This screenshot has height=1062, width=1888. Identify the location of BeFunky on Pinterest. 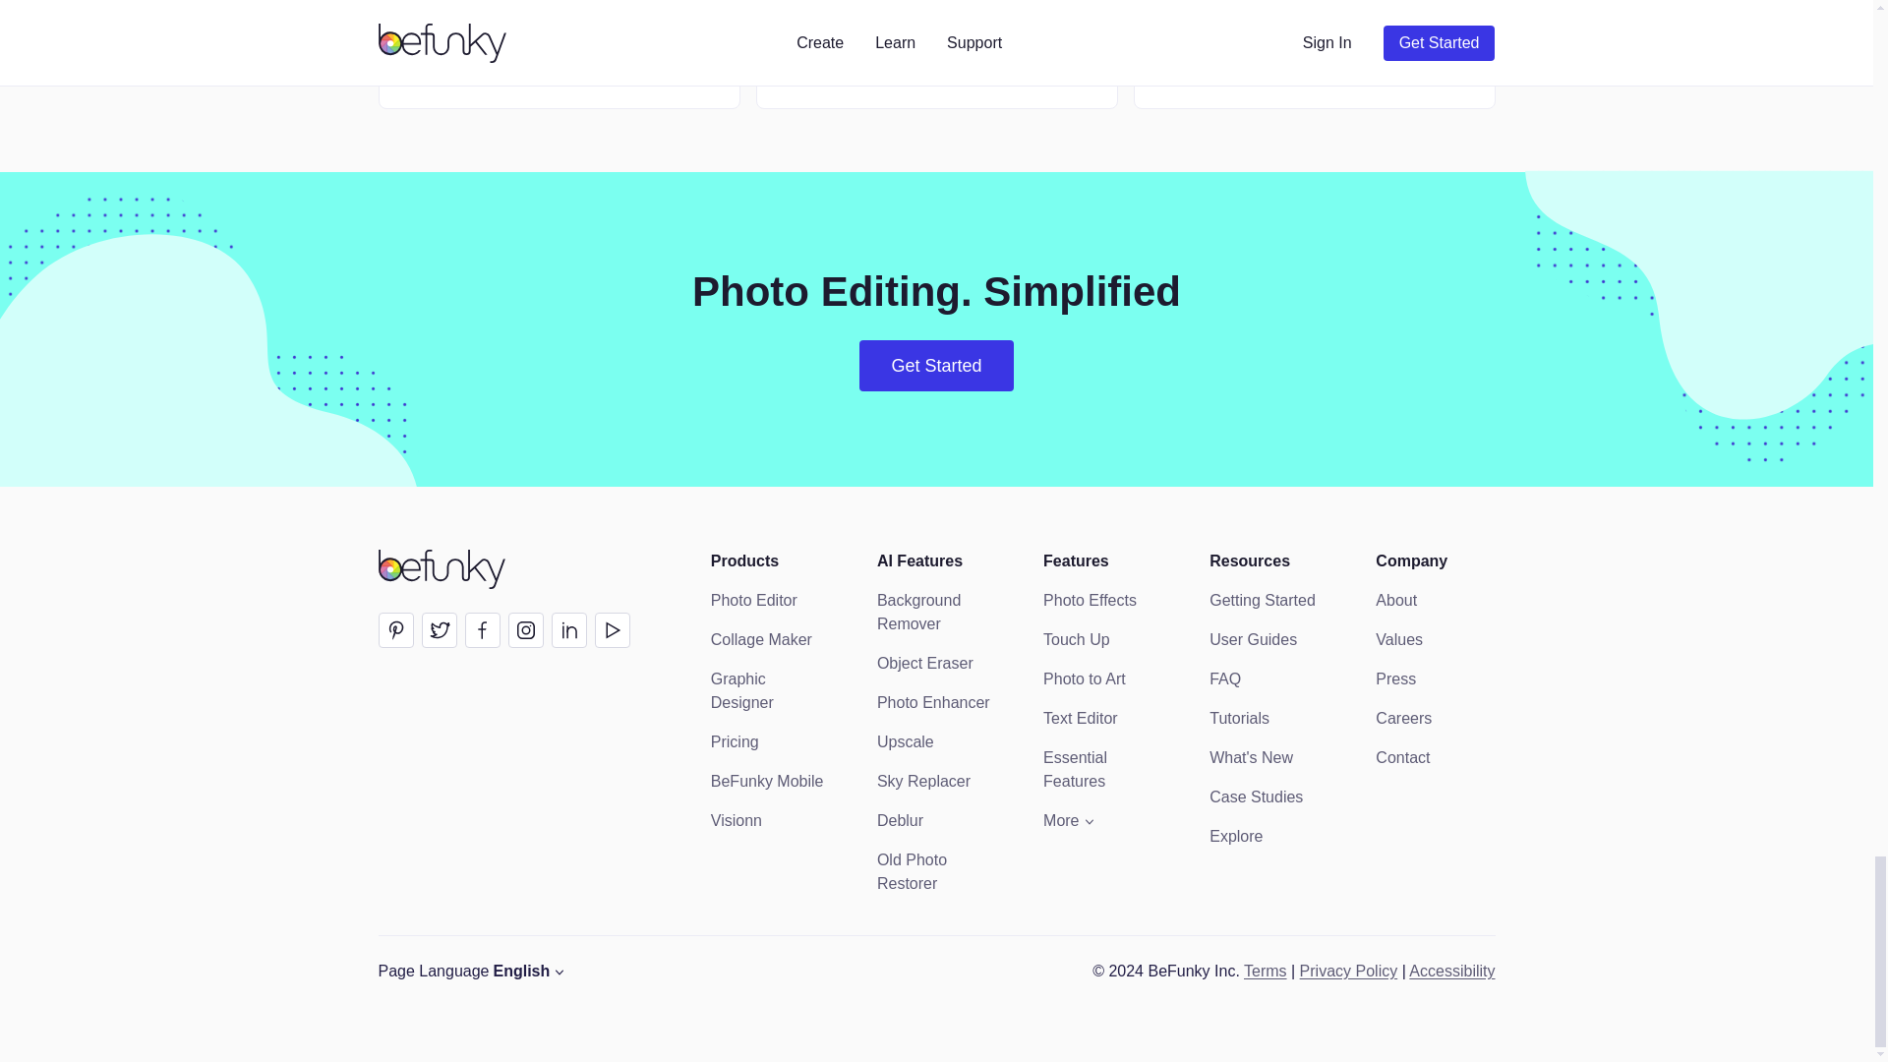
(395, 629).